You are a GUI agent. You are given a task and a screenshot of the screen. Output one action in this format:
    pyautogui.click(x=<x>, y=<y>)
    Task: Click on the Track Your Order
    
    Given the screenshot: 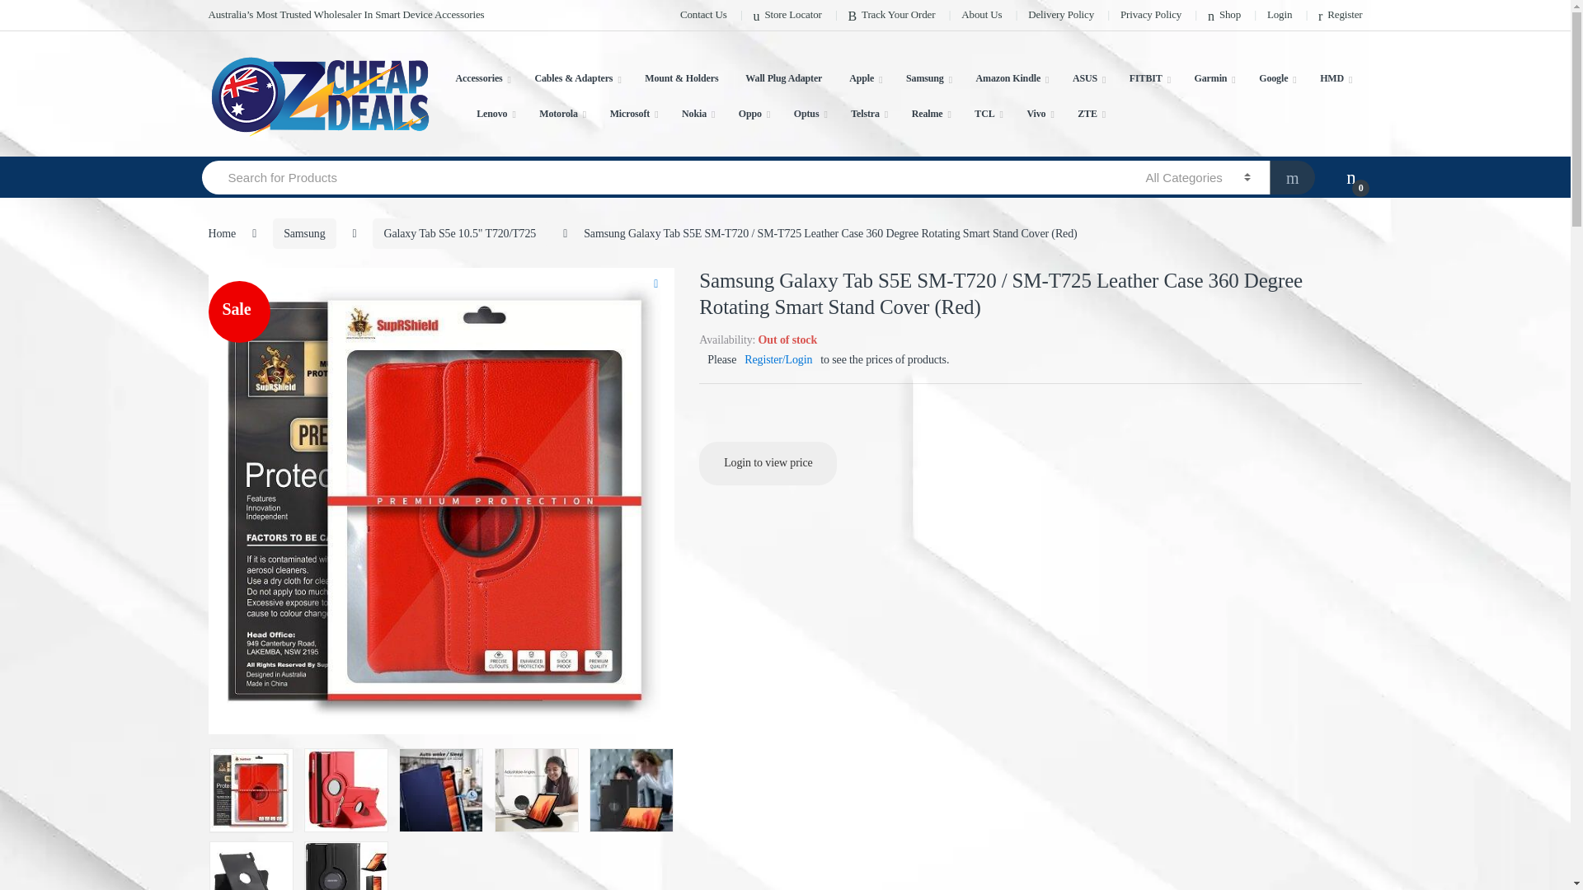 What is the action you would take?
    pyautogui.click(x=892, y=15)
    